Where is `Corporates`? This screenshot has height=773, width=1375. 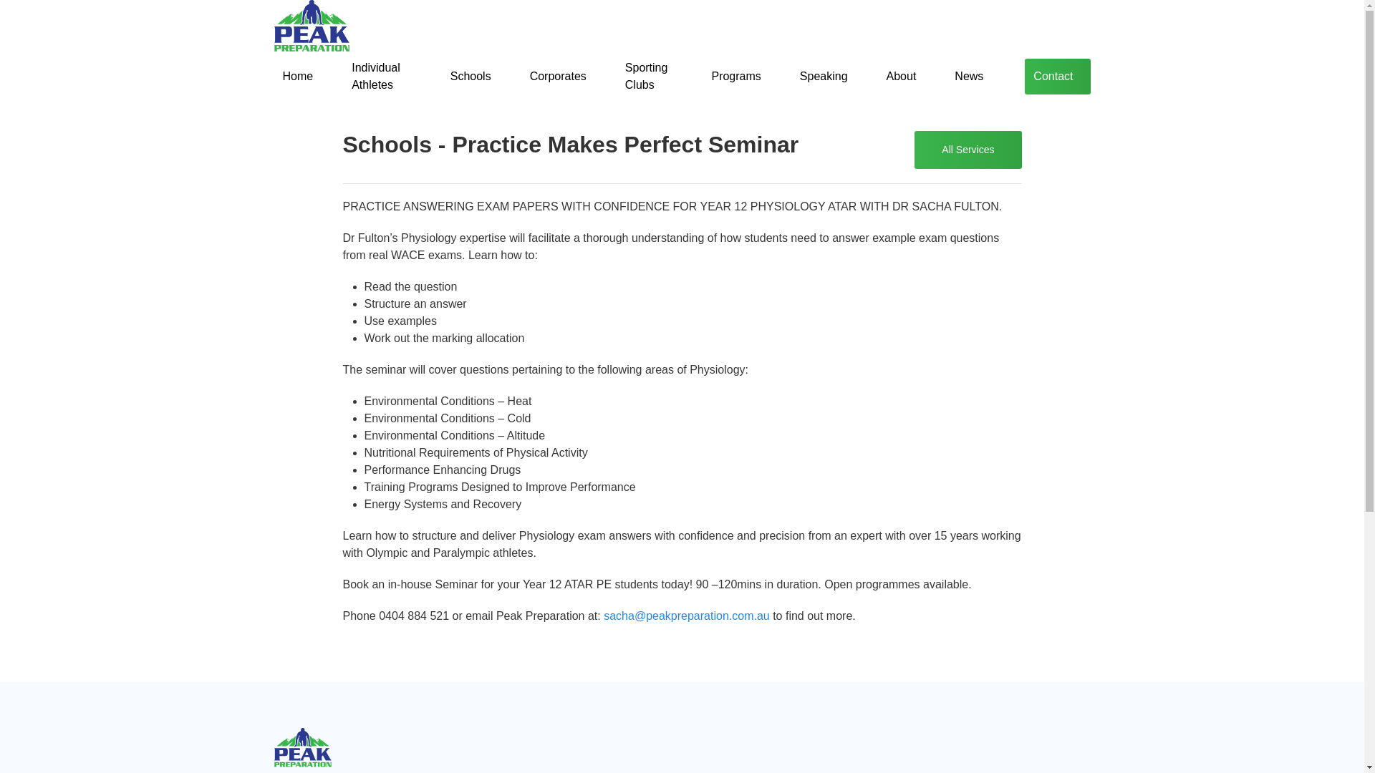
Corporates is located at coordinates (558, 76).